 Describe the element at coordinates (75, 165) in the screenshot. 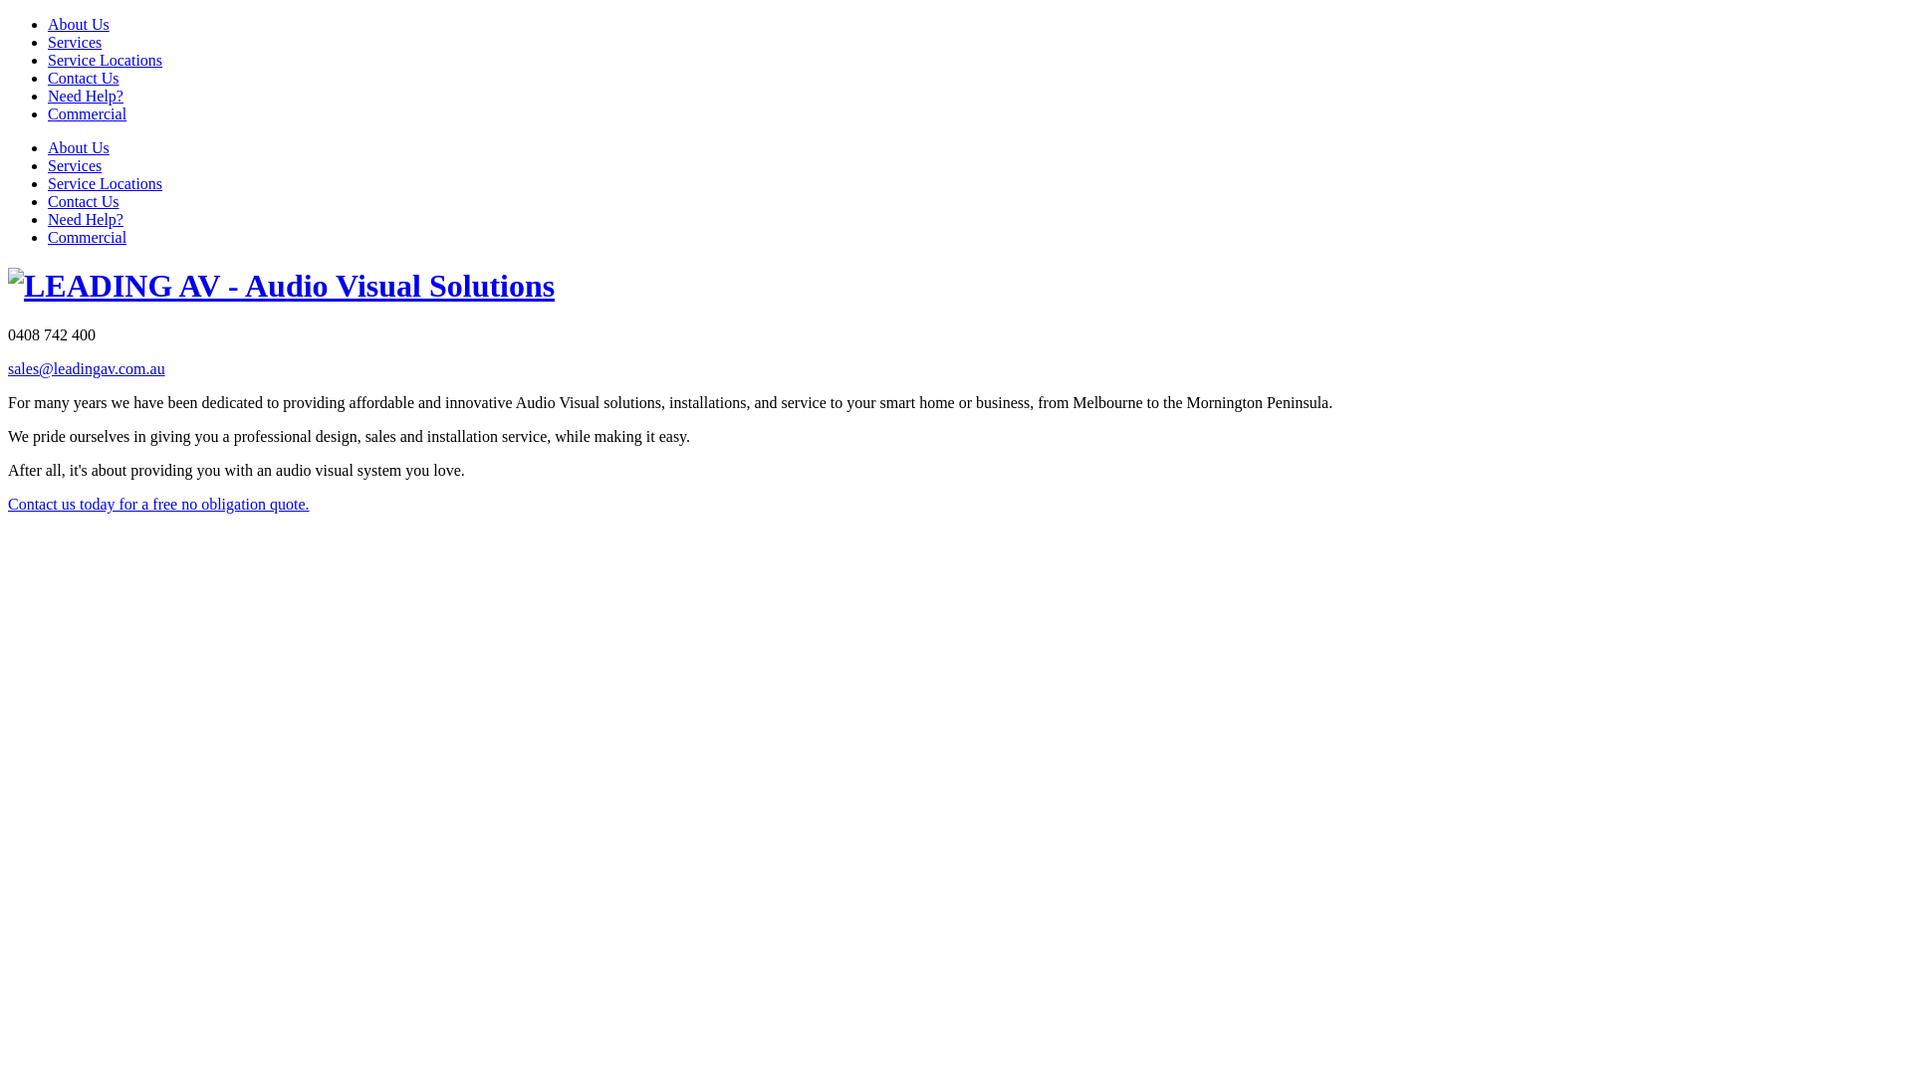

I see `Services` at that location.